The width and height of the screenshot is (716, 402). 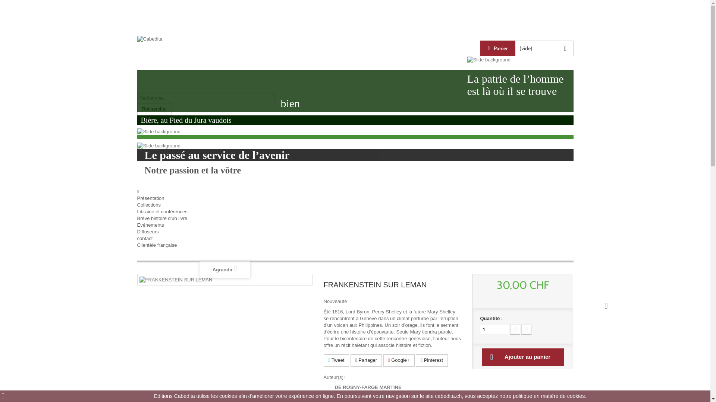 I want to click on Tweet, so click(x=336, y=360).